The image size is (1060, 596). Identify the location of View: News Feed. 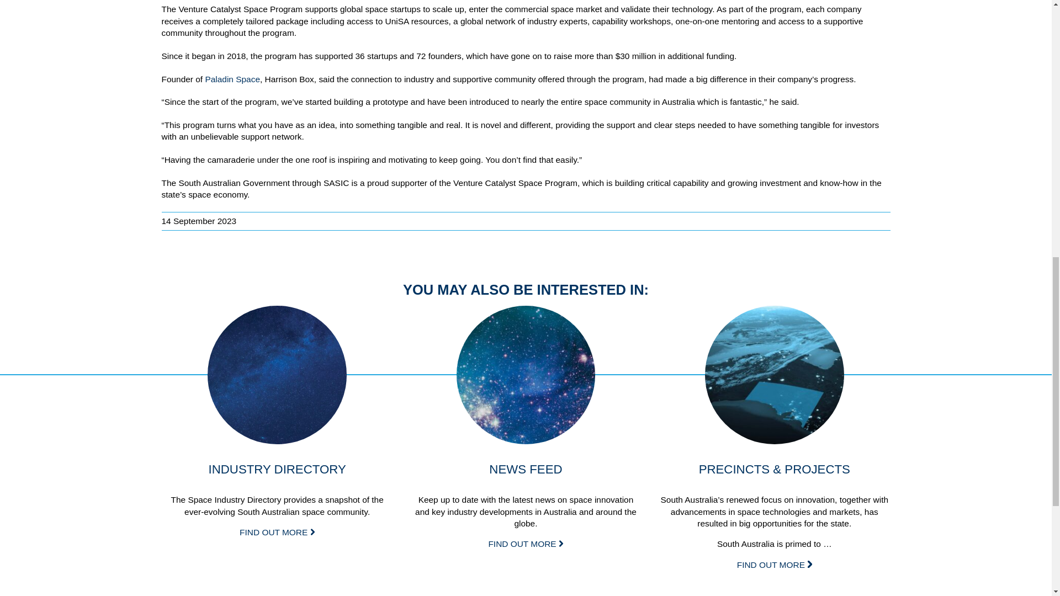
(526, 375).